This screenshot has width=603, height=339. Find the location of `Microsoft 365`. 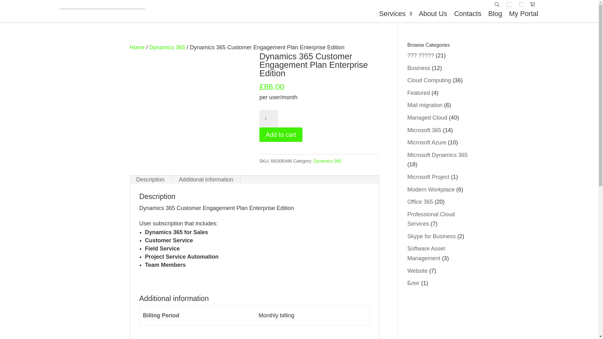

Microsoft 365 is located at coordinates (424, 130).